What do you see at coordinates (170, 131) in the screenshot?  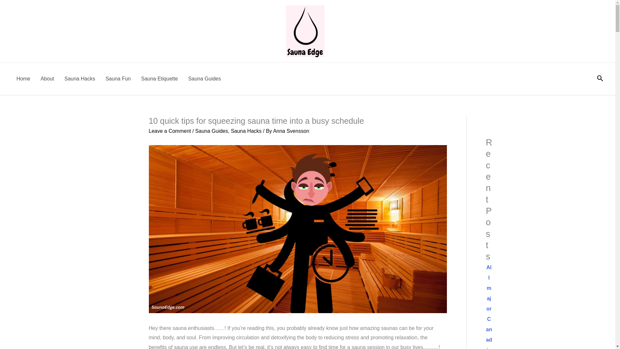 I see `Leave a Comment` at bounding box center [170, 131].